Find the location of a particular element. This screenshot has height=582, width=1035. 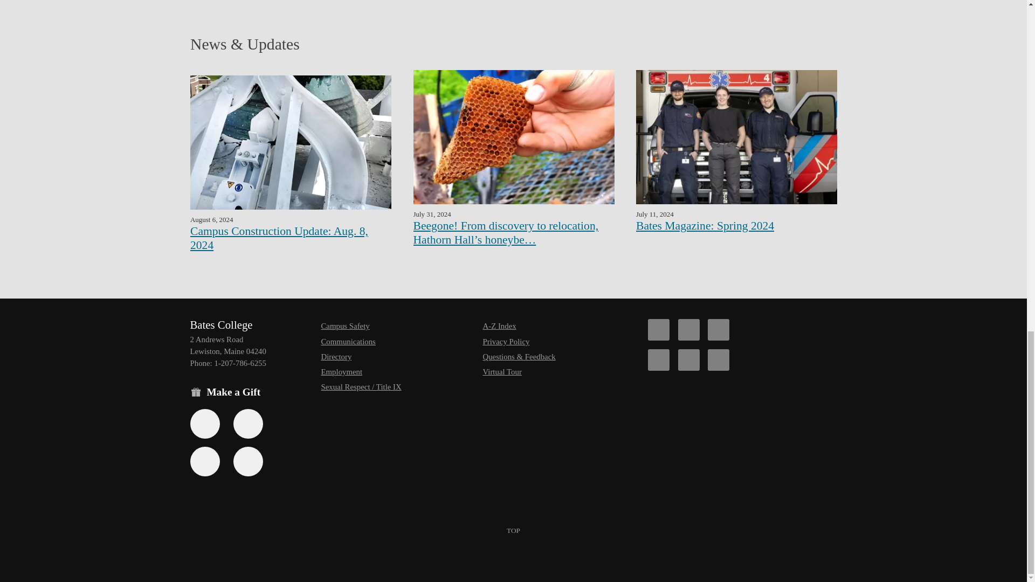

Use your PayPal account to make a gift. is located at coordinates (204, 461).